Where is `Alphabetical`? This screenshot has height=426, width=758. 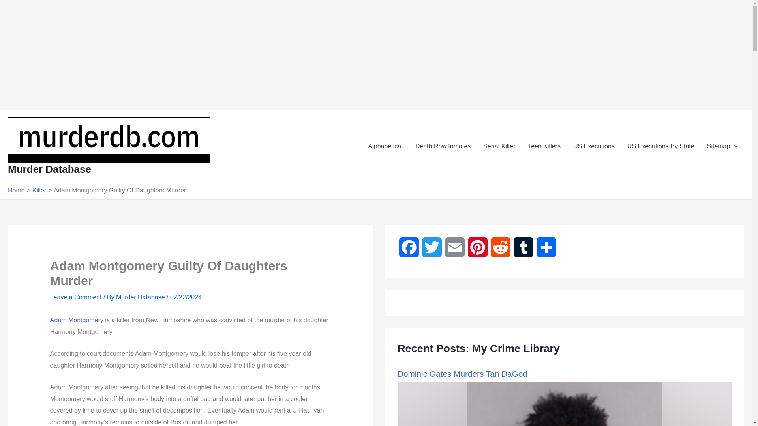
Alphabetical is located at coordinates (385, 146).